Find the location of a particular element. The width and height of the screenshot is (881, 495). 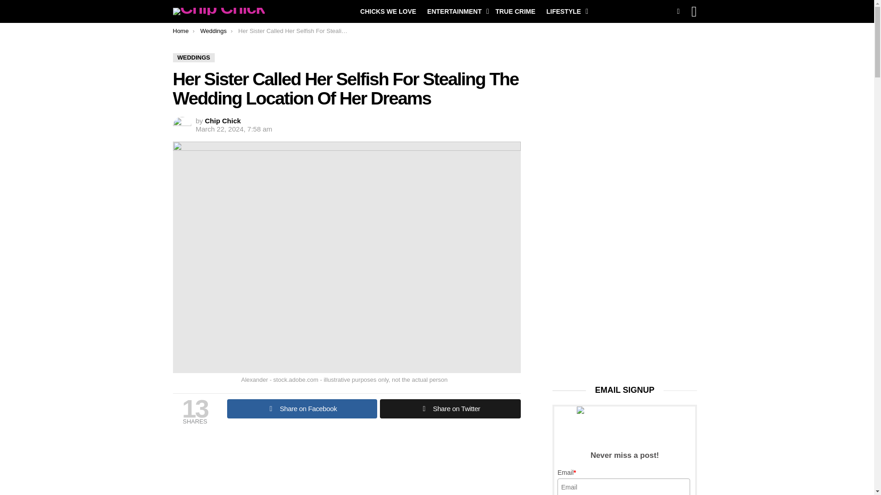

LIFESTYLE is located at coordinates (565, 11).